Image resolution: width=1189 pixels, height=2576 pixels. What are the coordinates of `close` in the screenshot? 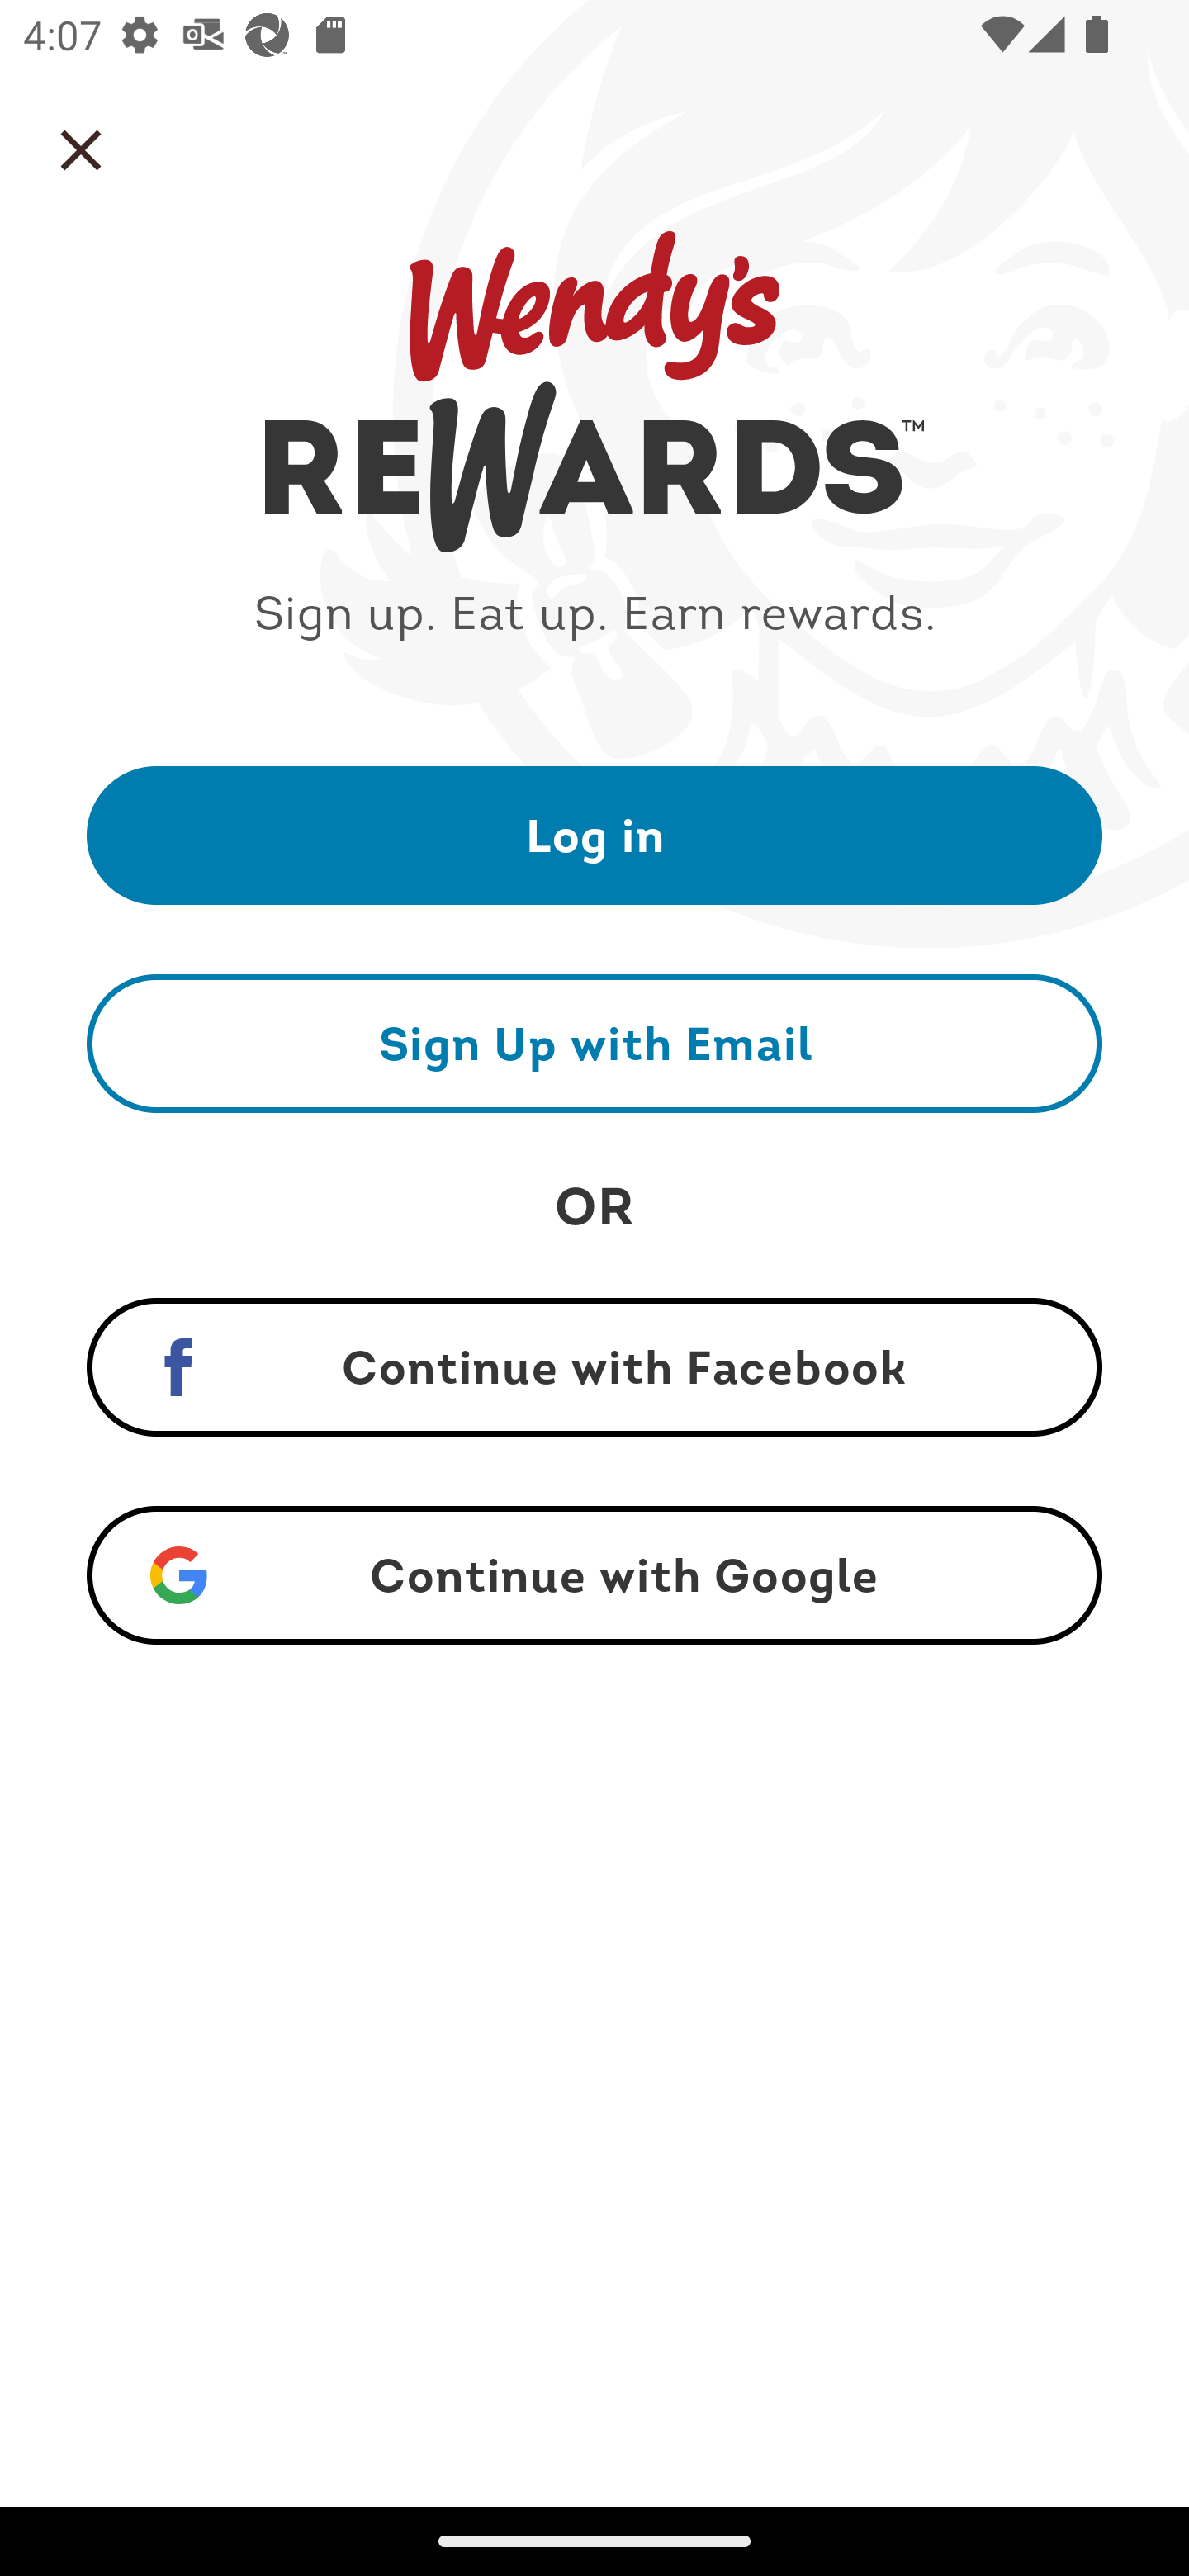 It's located at (81, 150).